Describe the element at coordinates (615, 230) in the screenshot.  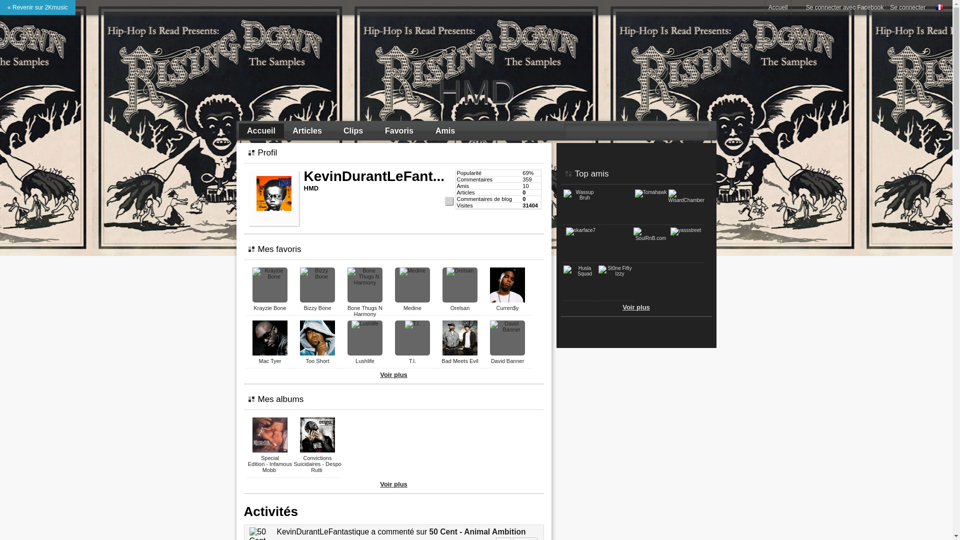
I see ` ` at that location.